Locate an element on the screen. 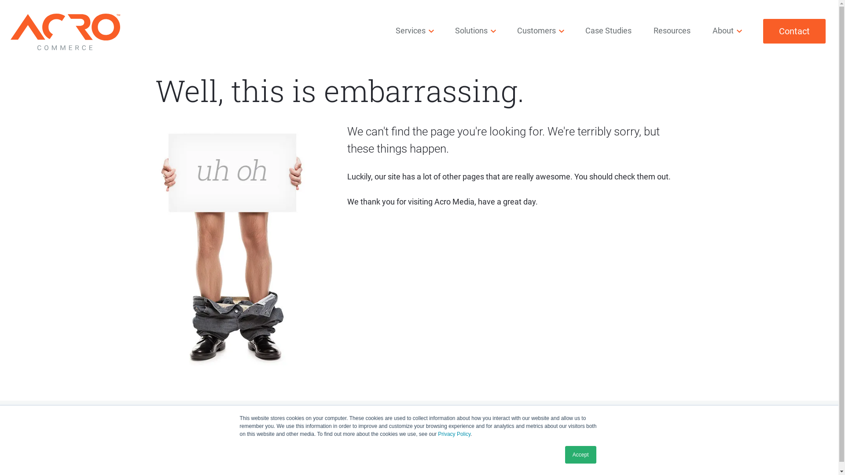 The width and height of the screenshot is (845, 475). About is located at coordinates (723, 31).